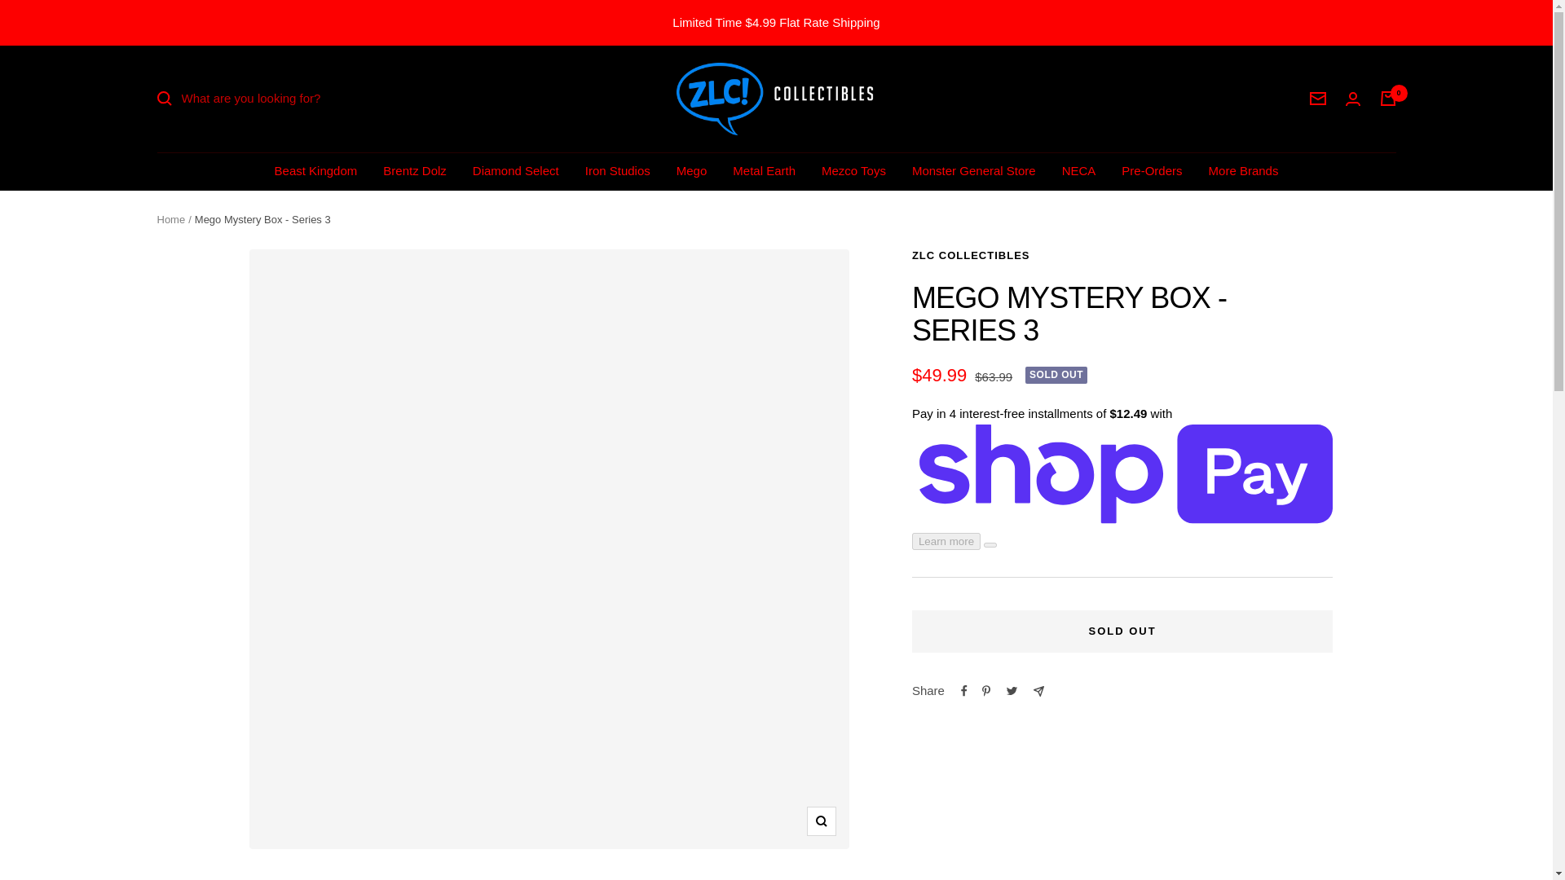 The height and width of the screenshot is (880, 1565). Describe the element at coordinates (1510, 840) in the screenshot. I see `Shopify online store chat` at that location.